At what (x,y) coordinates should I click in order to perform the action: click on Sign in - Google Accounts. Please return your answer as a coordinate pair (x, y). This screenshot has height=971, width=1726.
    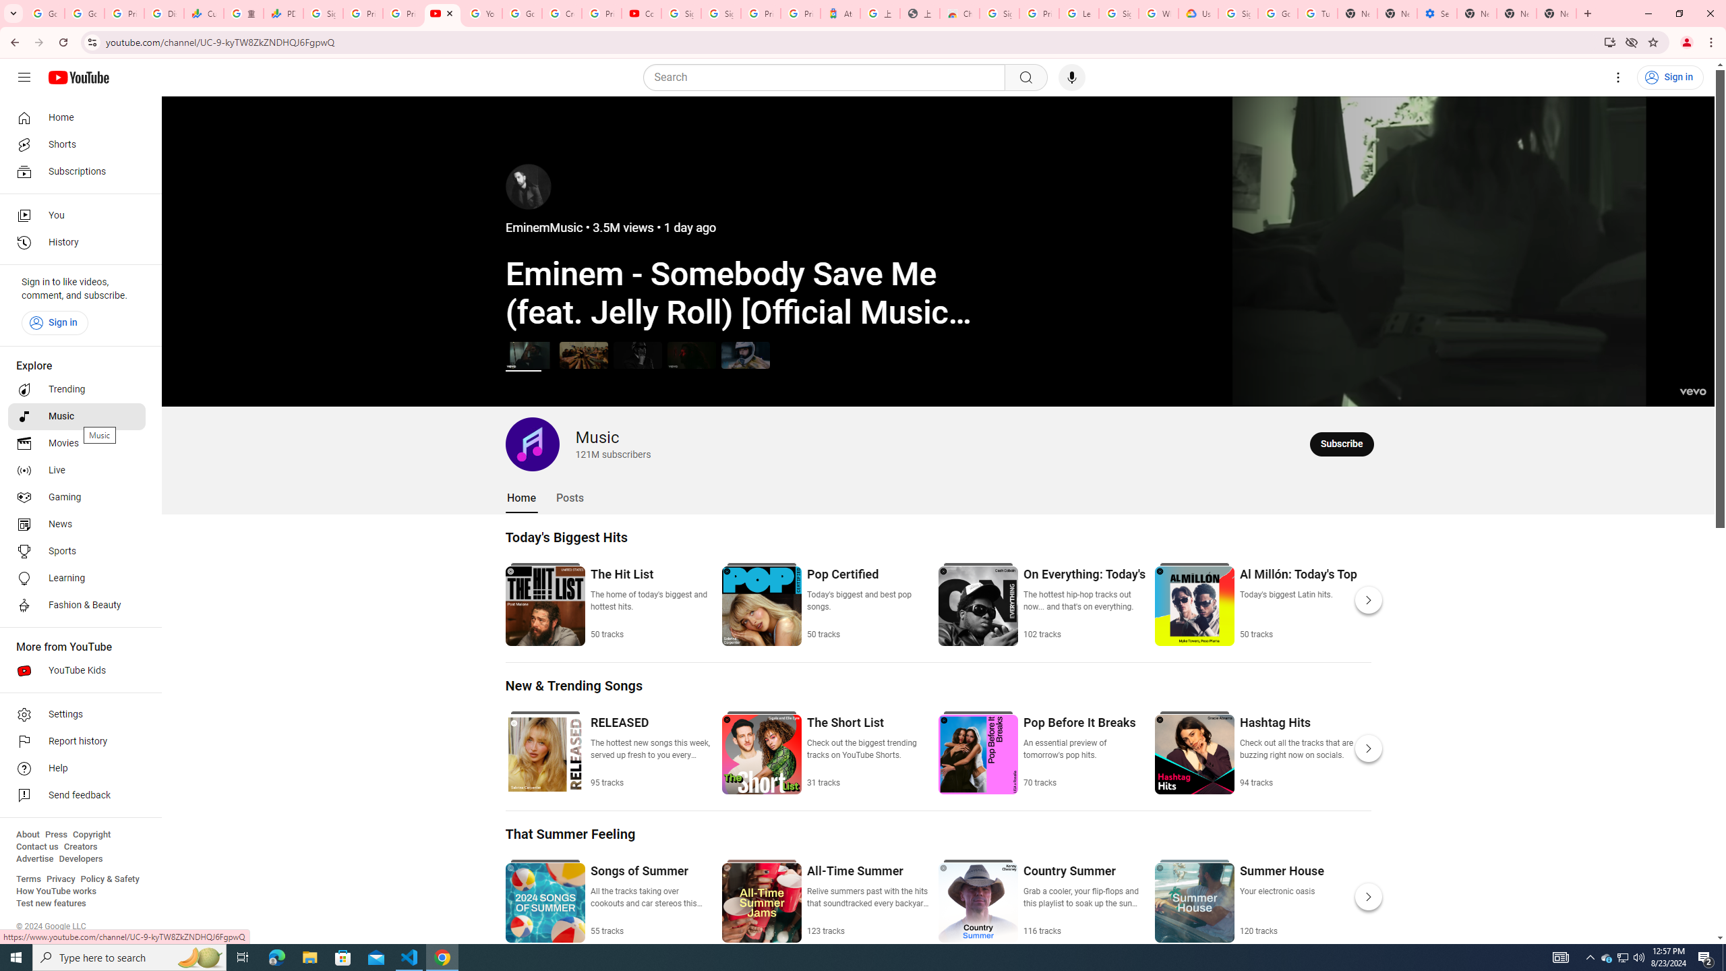
    Looking at the image, I should click on (999, 13).